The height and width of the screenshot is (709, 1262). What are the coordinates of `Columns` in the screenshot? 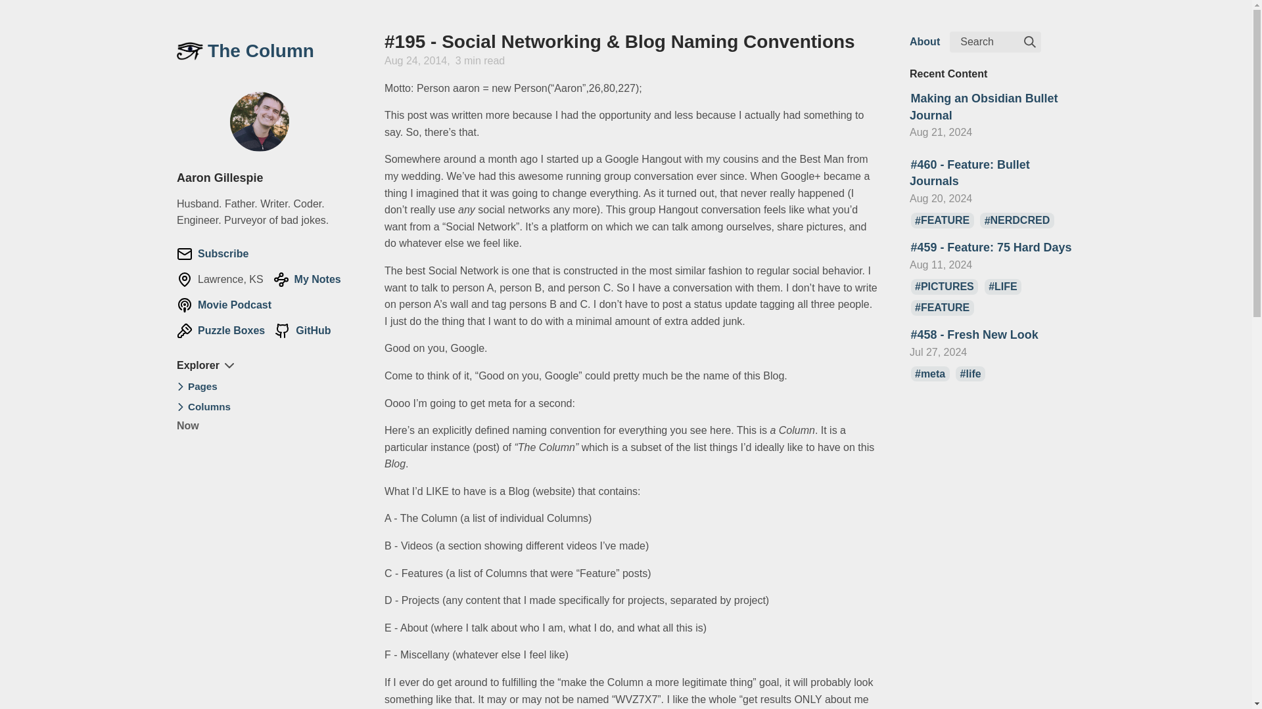 It's located at (209, 406).